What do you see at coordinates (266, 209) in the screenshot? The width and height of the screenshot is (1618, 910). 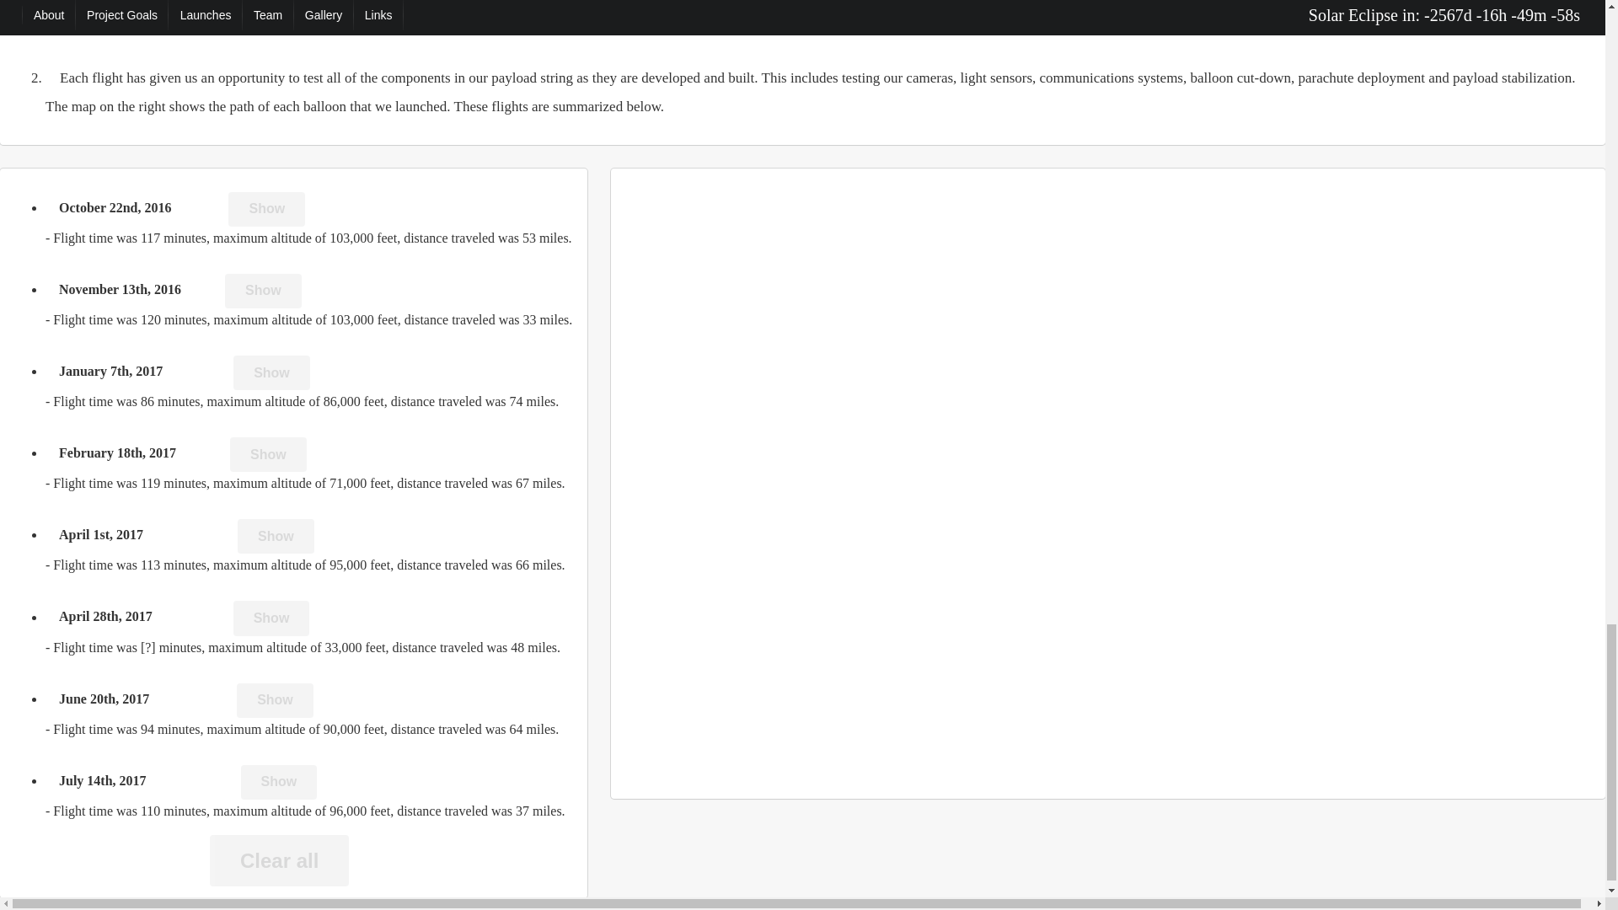 I see `Show` at bounding box center [266, 209].